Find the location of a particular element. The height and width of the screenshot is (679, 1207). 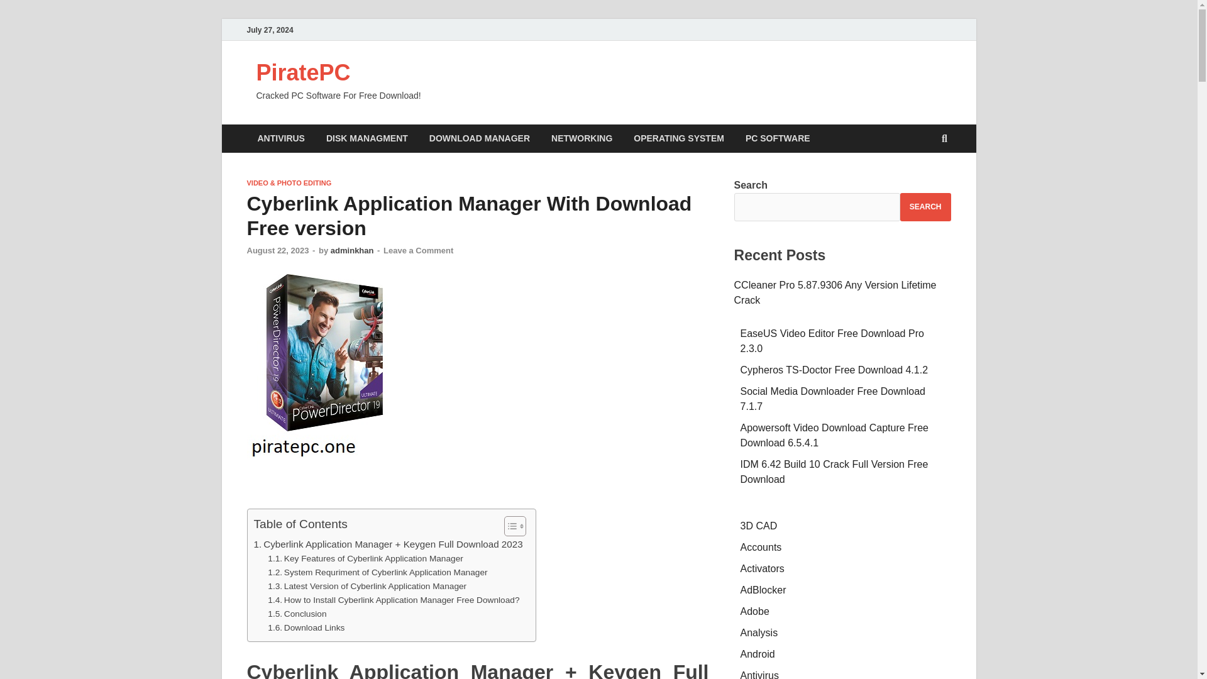

System Requriment of Cyberlink Application Manager is located at coordinates (377, 572).